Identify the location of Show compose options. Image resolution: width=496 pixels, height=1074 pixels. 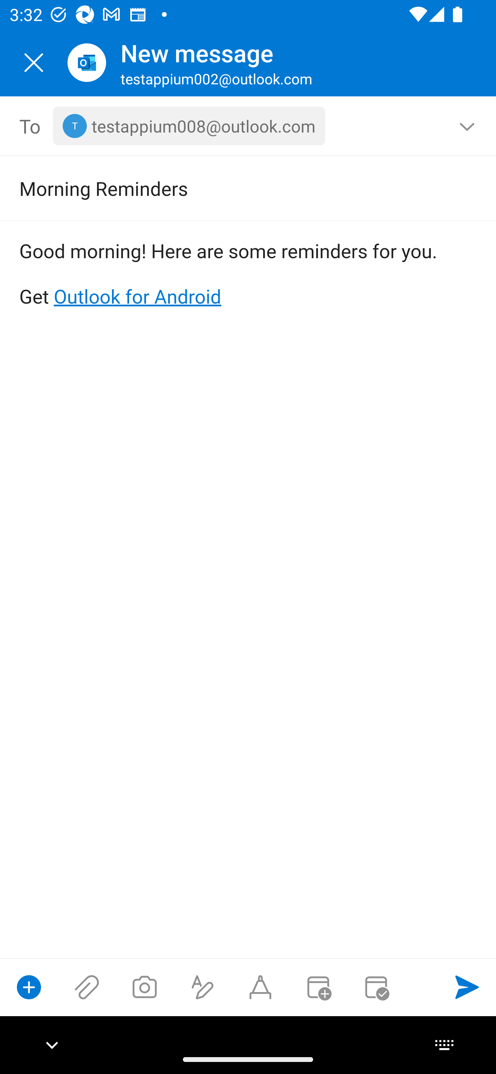
(29, 987).